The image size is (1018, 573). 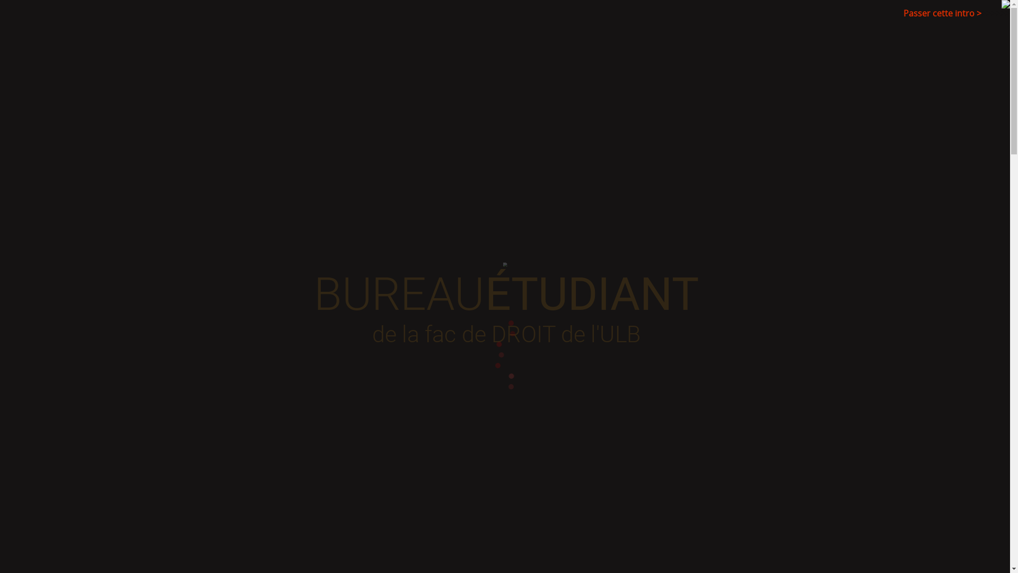 What do you see at coordinates (731, 59) in the screenshot?
I see `YouTube` at bounding box center [731, 59].